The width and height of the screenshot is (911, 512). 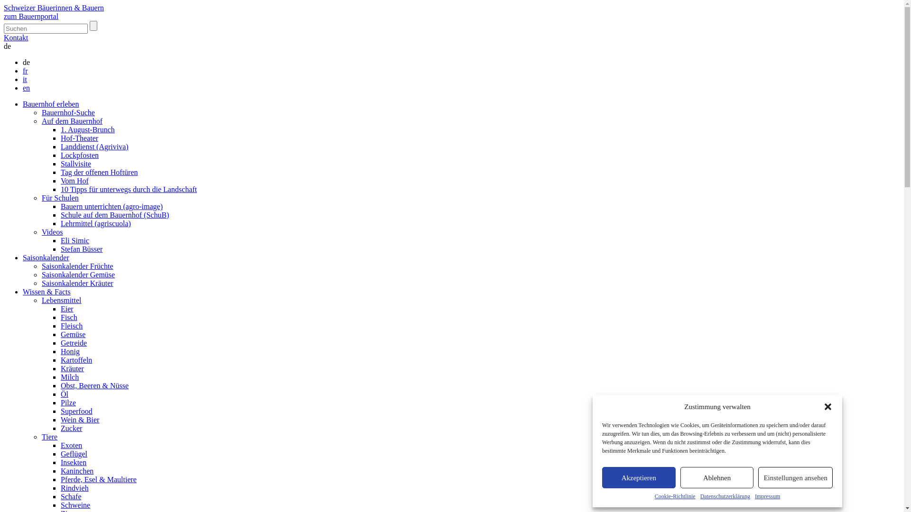 What do you see at coordinates (25, 80) in the screenshot?
I see `it` at bounding box center [25, 80].